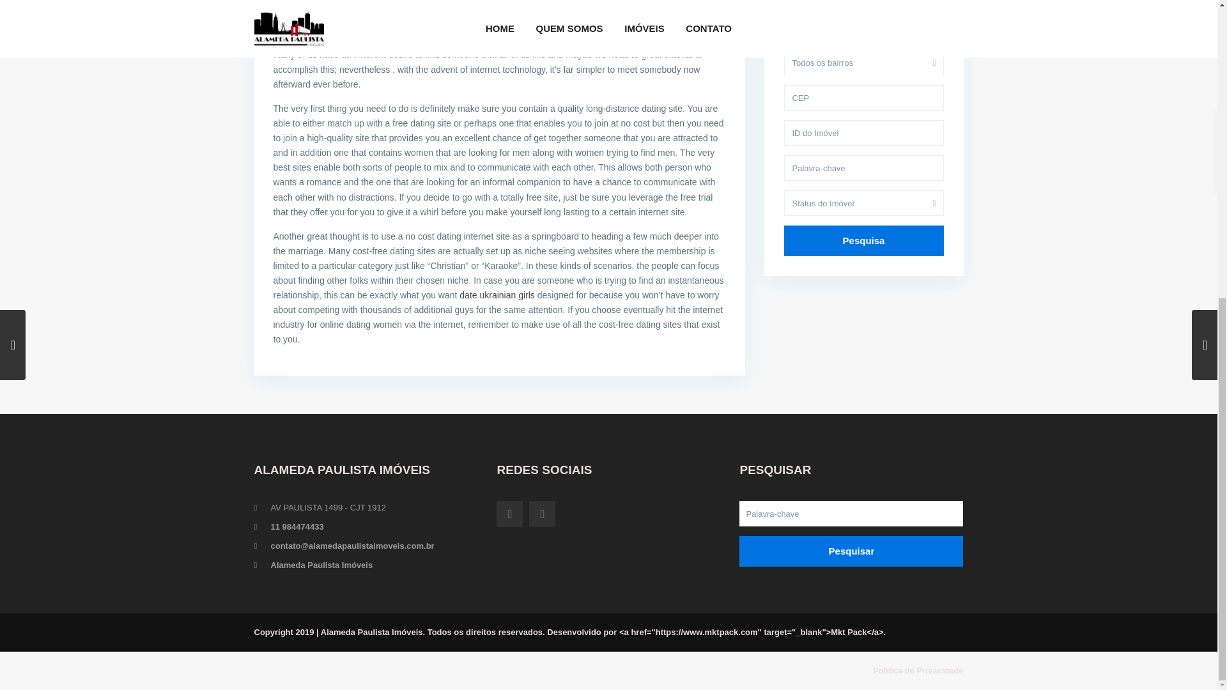 The width and height of the screenshot is (1227, 690). What do you see at coordinates (497, 295) in the screenshot?
I see `date ukrainian girls` at bounding box center [497, 295].